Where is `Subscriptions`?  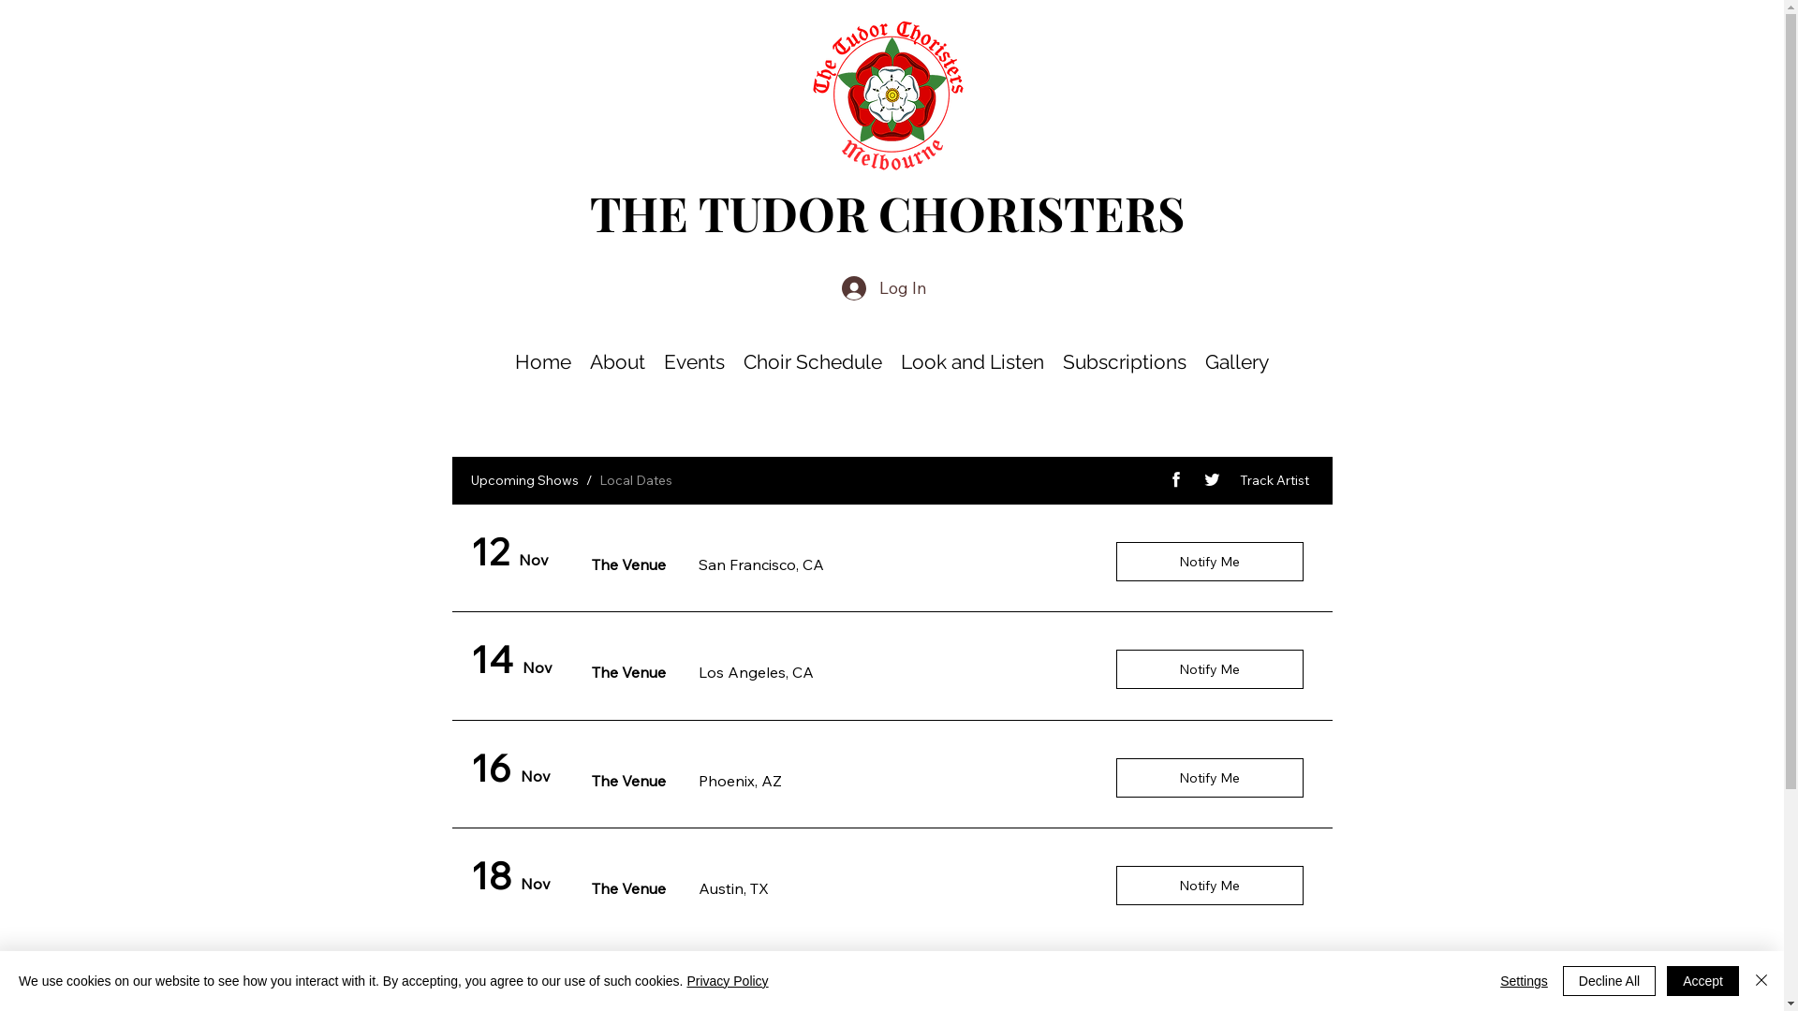
Subscriptions is located at coordinates (1125, 362).